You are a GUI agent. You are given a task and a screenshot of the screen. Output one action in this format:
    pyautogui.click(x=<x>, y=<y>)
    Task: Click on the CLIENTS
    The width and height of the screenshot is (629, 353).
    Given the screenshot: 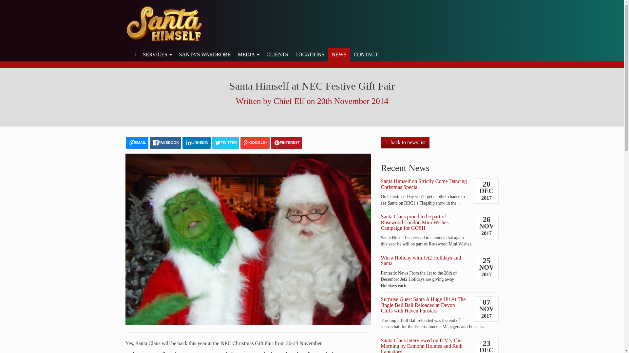 What is the action you would take?
    pyautogui.click(x=277, y=54)
    